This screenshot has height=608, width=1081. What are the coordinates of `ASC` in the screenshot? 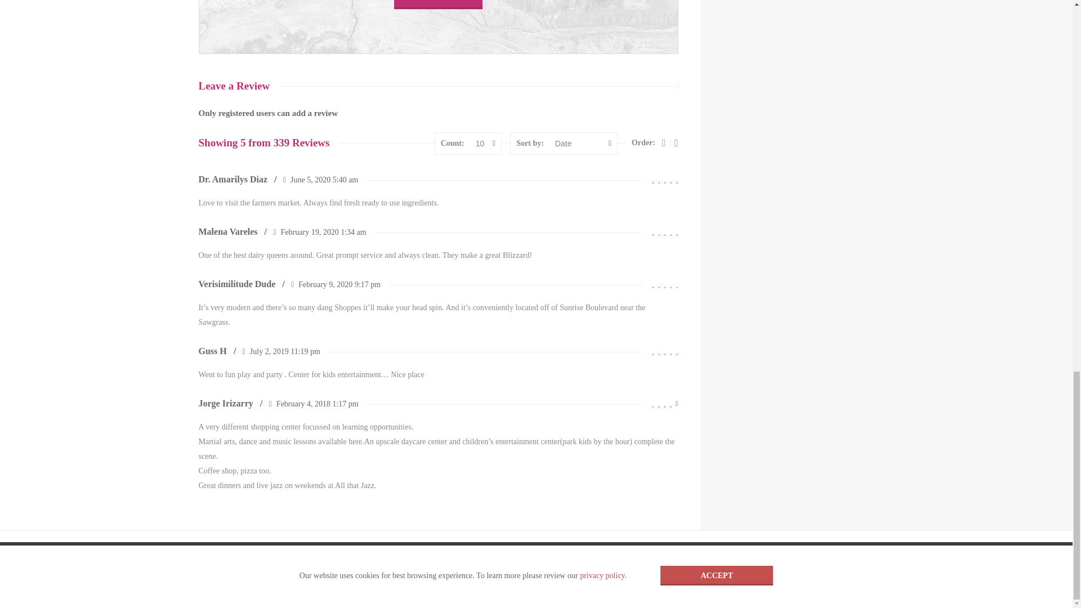 It's located at (677, 143).